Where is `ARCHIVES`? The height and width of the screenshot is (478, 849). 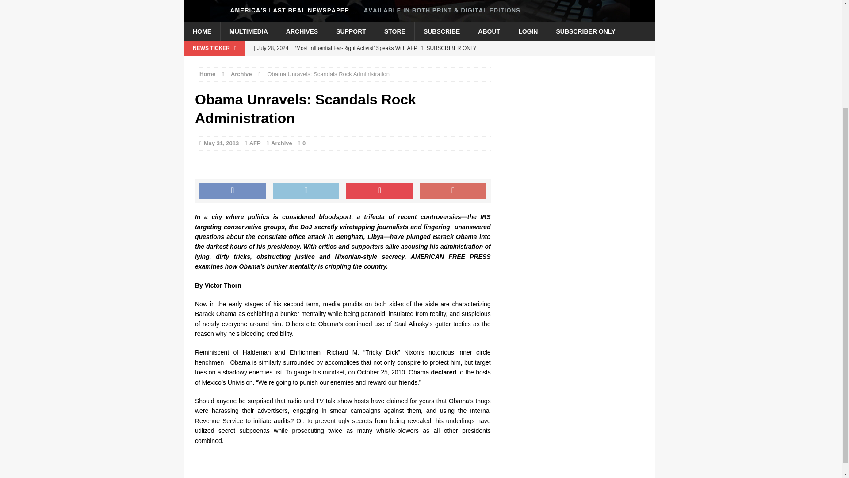 ARCHIVES is located at coordinates (302, 31).